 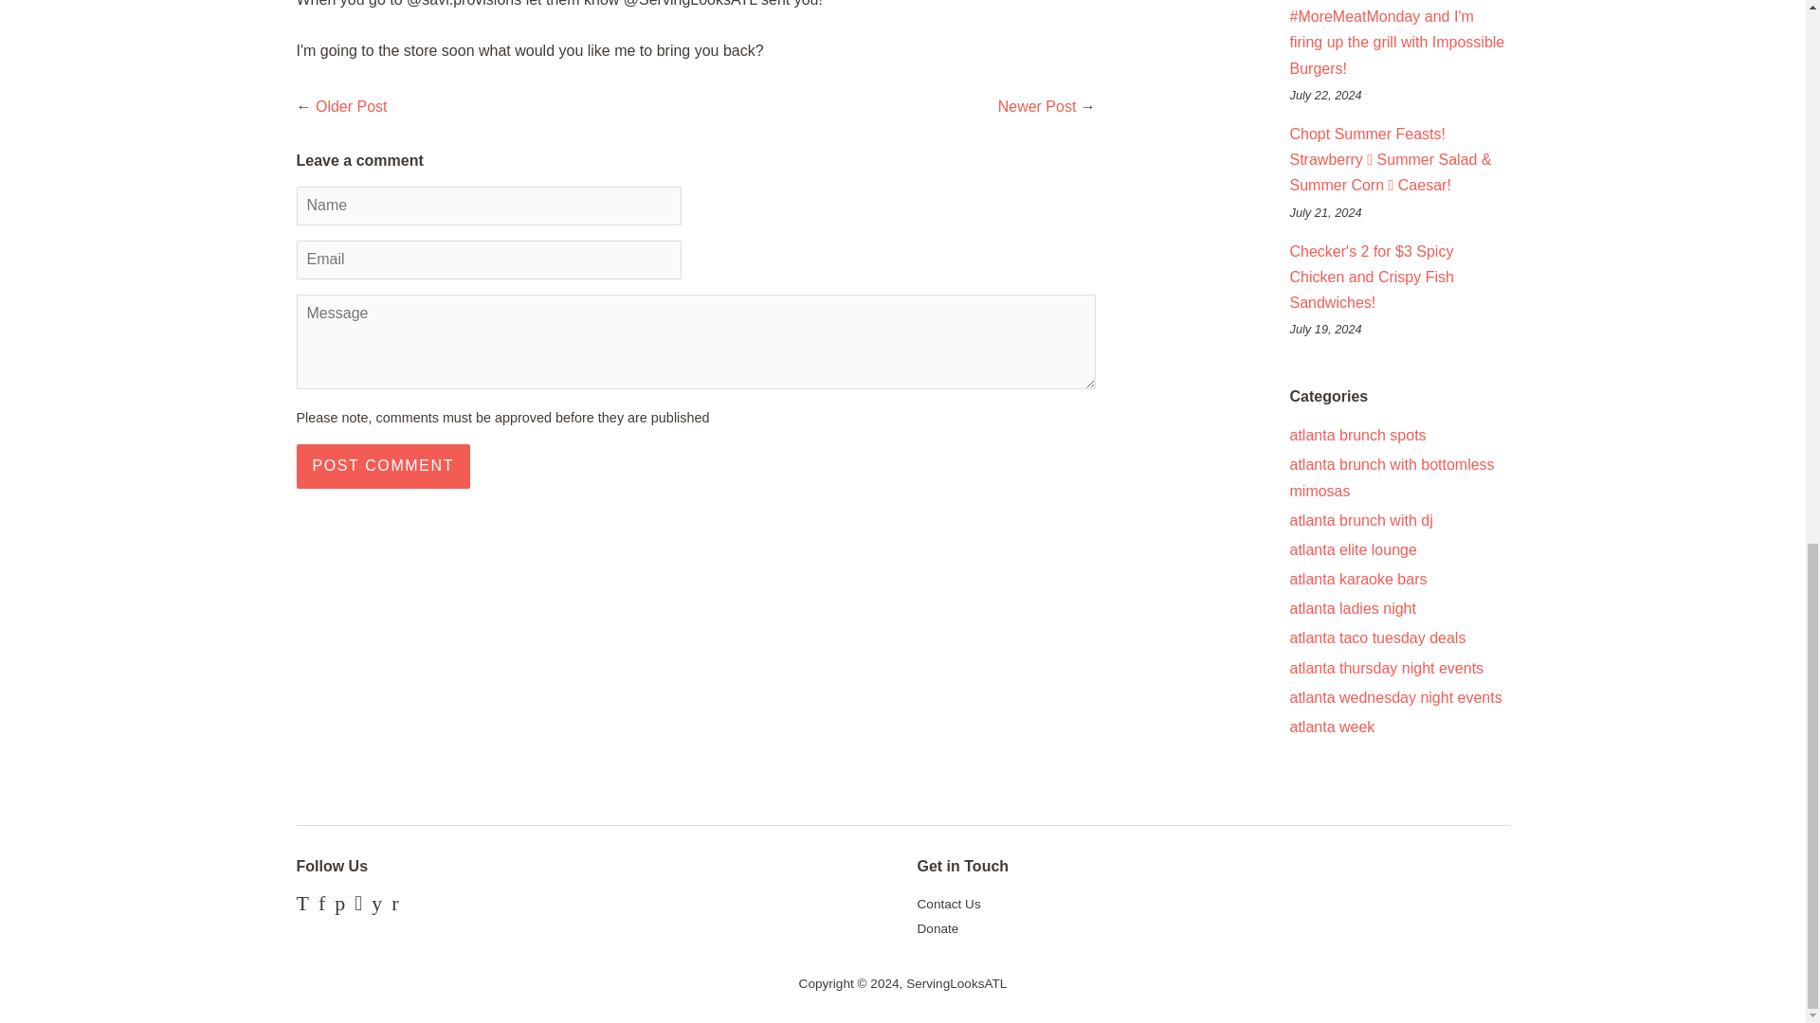 I want to click on Show articles tagged atlanta ladies night, so click(x=1352, y=608).